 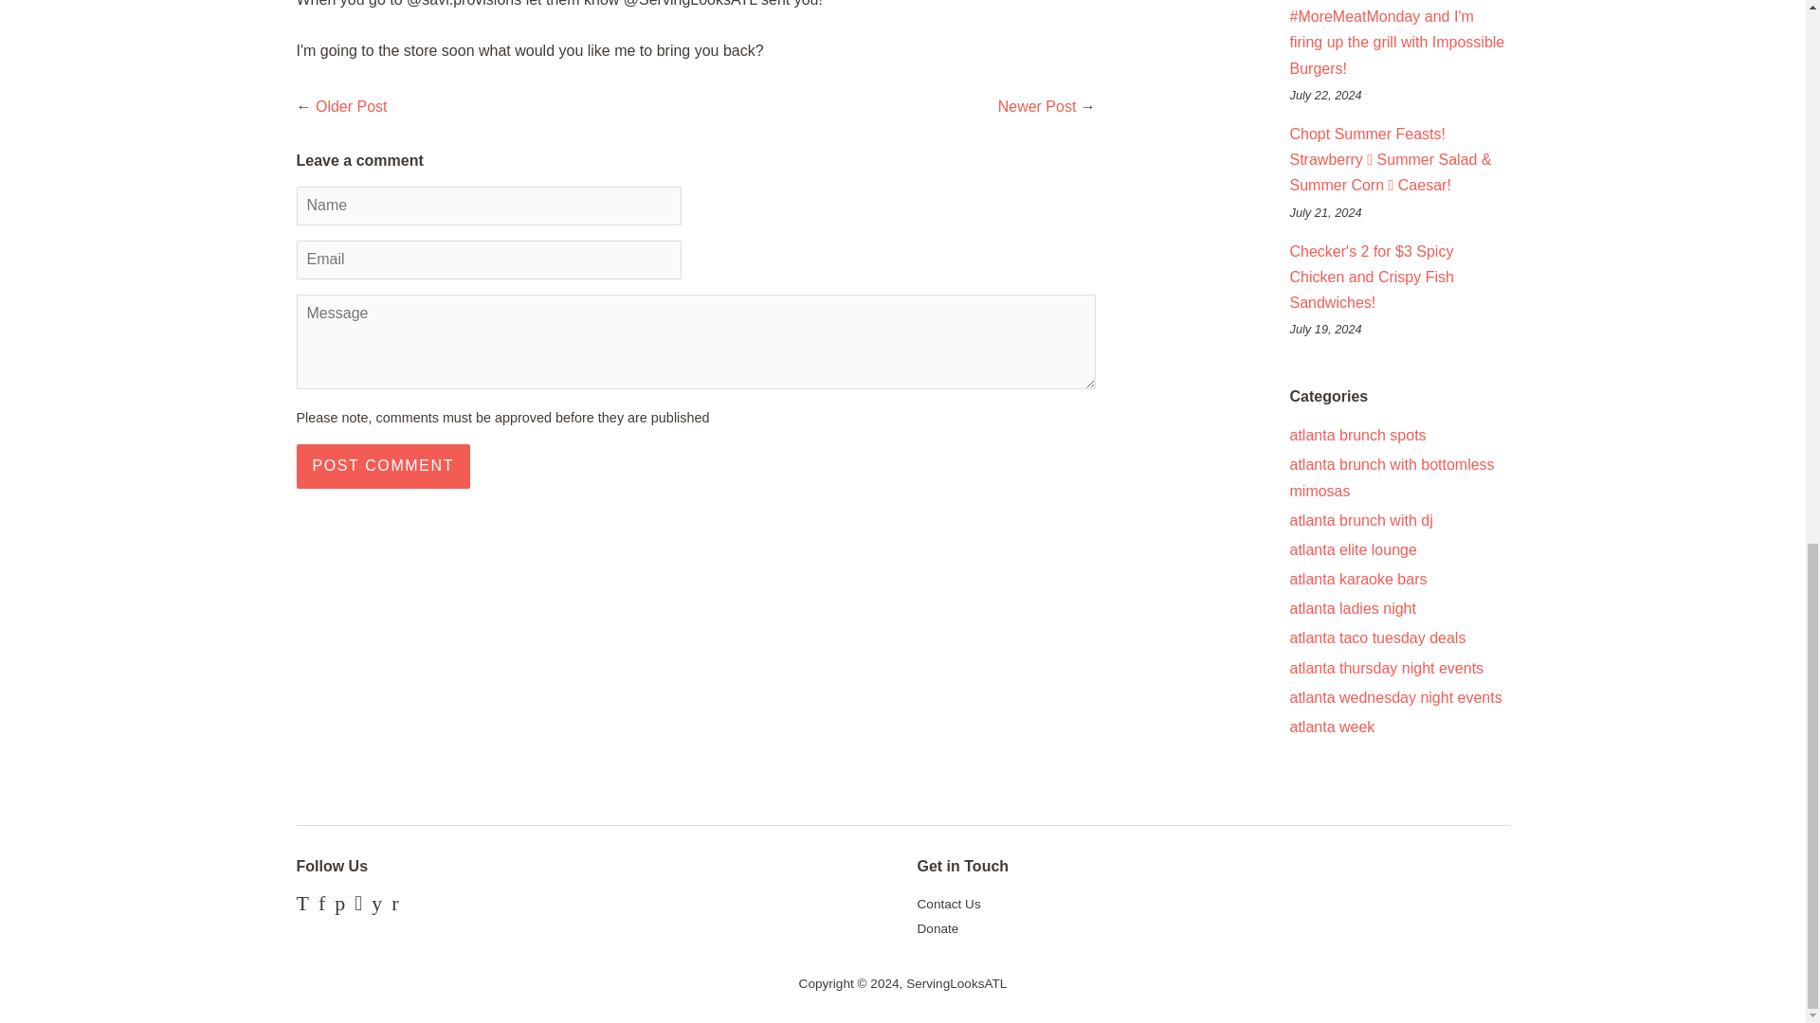 I want to click on Show articles tagged atlanta ladies night, so click(x=1352, y=608).